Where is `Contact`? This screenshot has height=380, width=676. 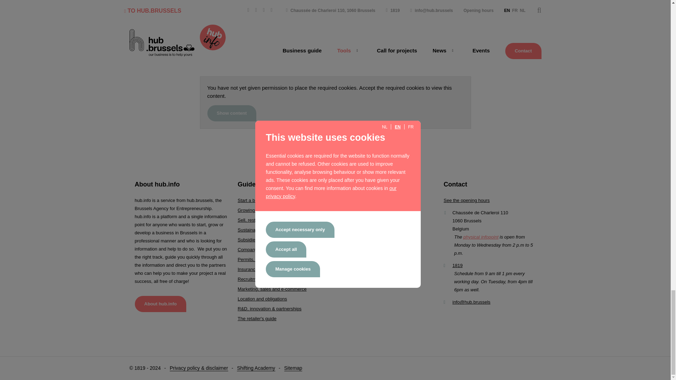 Contact is located at coordinates (481, 237).